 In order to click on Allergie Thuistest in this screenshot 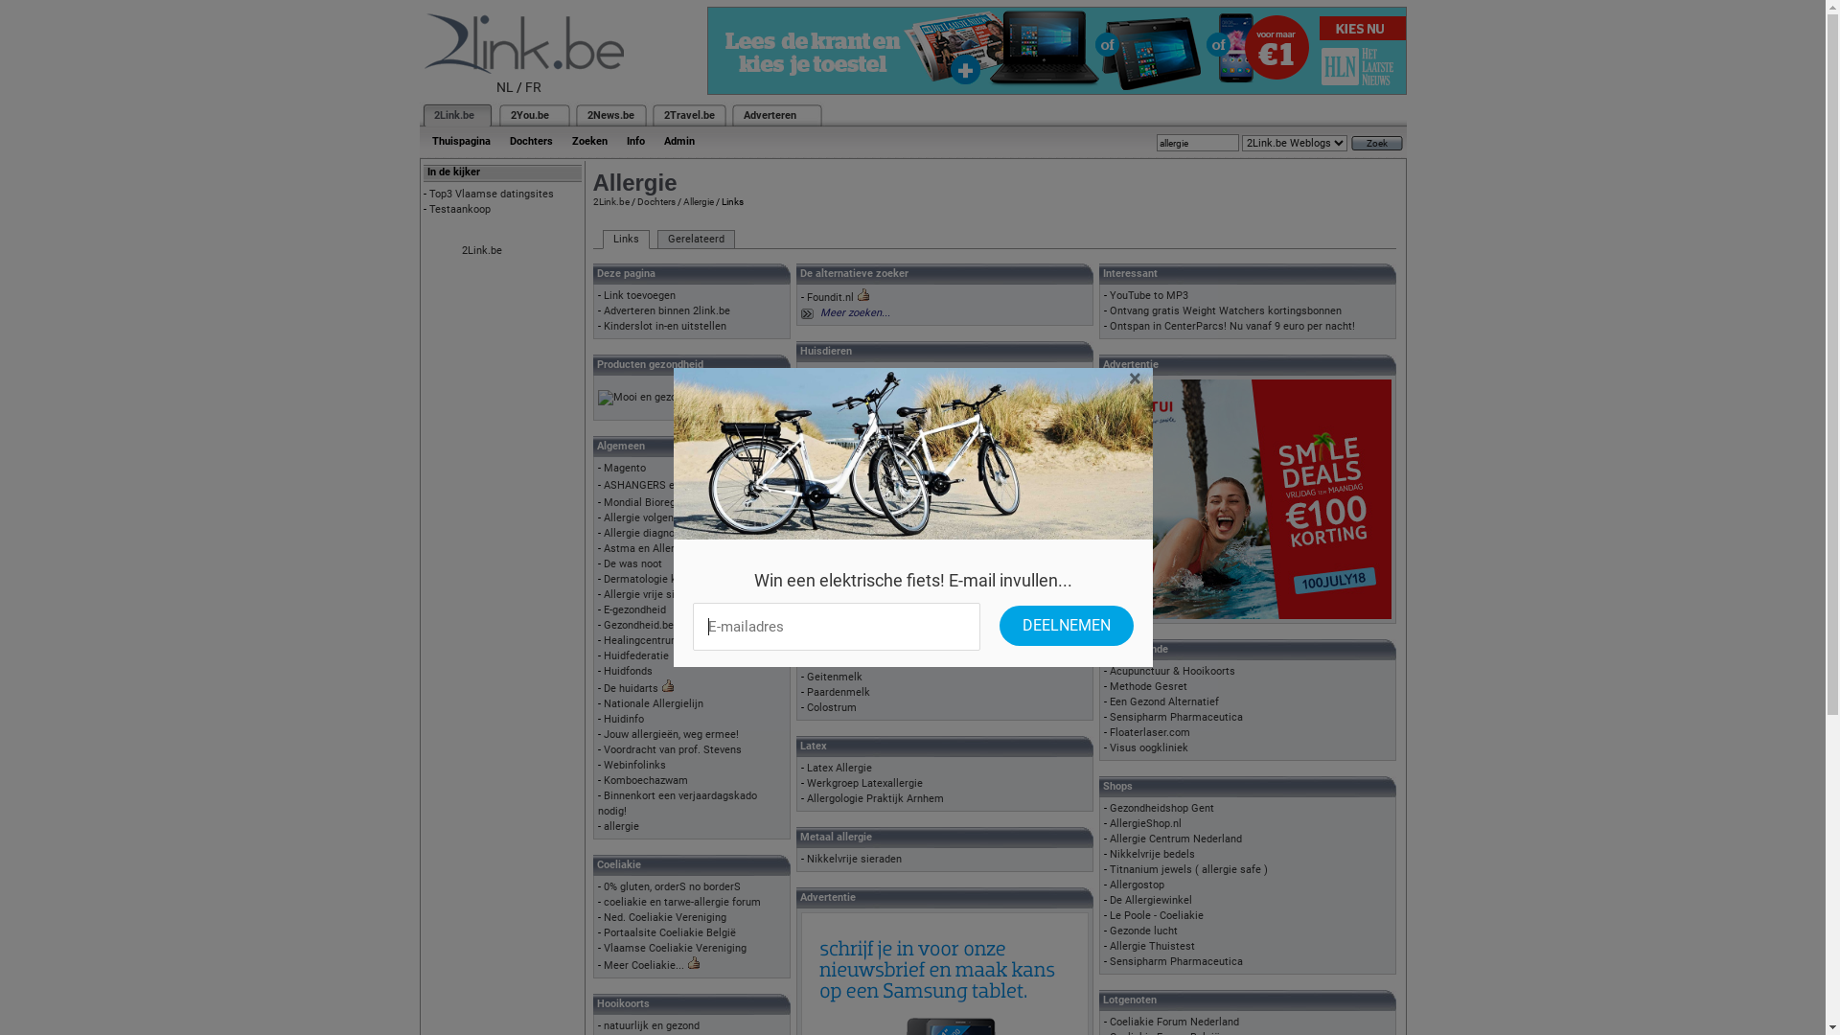, I will do `click(1152, 947)`.